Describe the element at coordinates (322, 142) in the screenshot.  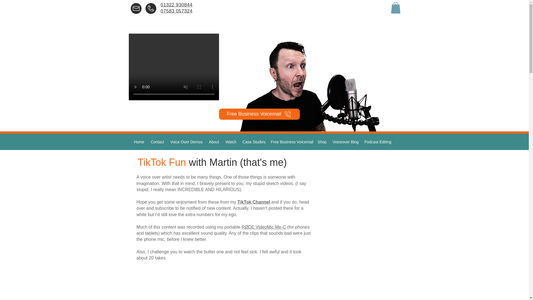
I see `Shop` at that location.